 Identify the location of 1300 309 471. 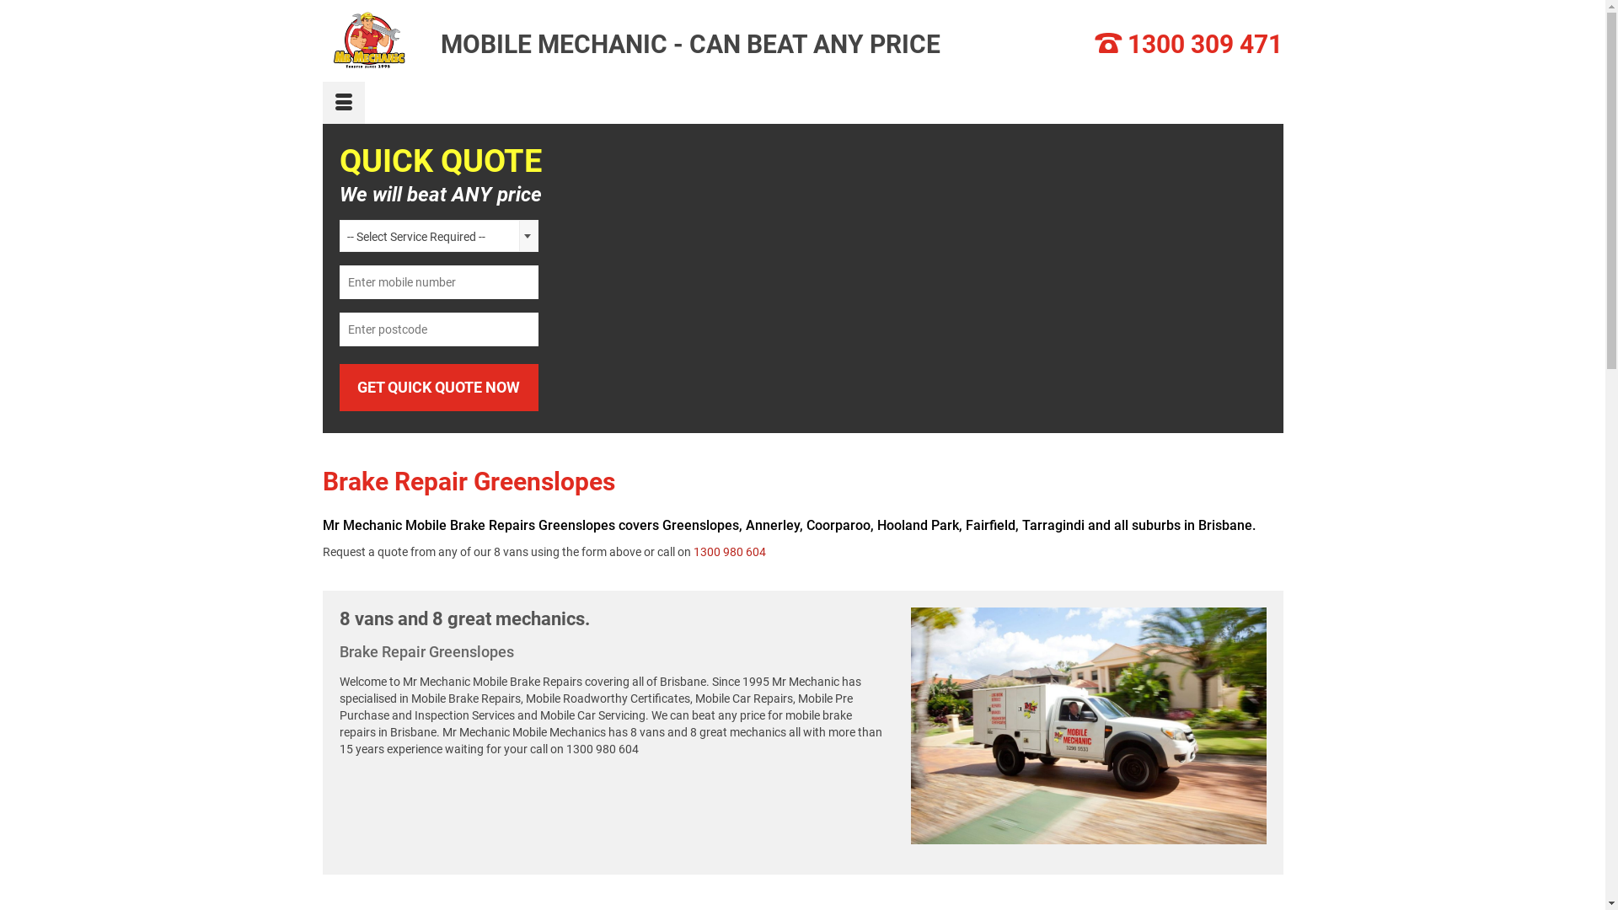
(1205, 44).